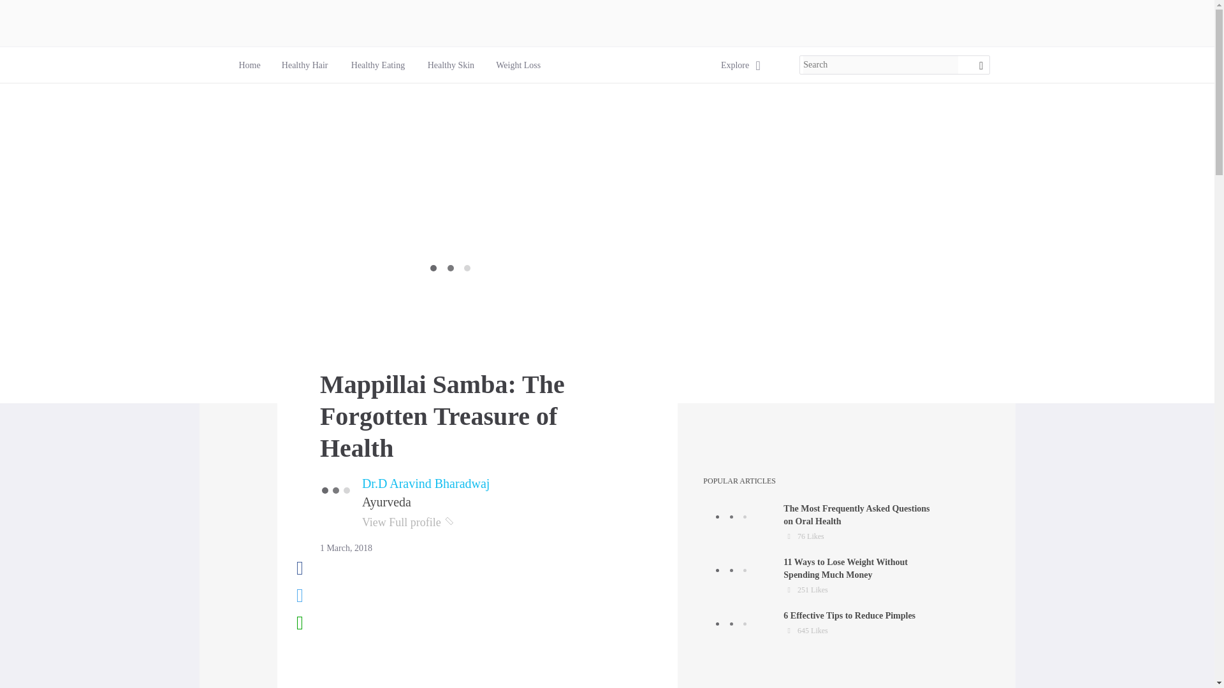 The image size is (1224, 688). What do you see at coordinates (822, 522) in the screenshot?
I see `Dr.D Aravind Bharadwaj` at bounding box center [822, 522].